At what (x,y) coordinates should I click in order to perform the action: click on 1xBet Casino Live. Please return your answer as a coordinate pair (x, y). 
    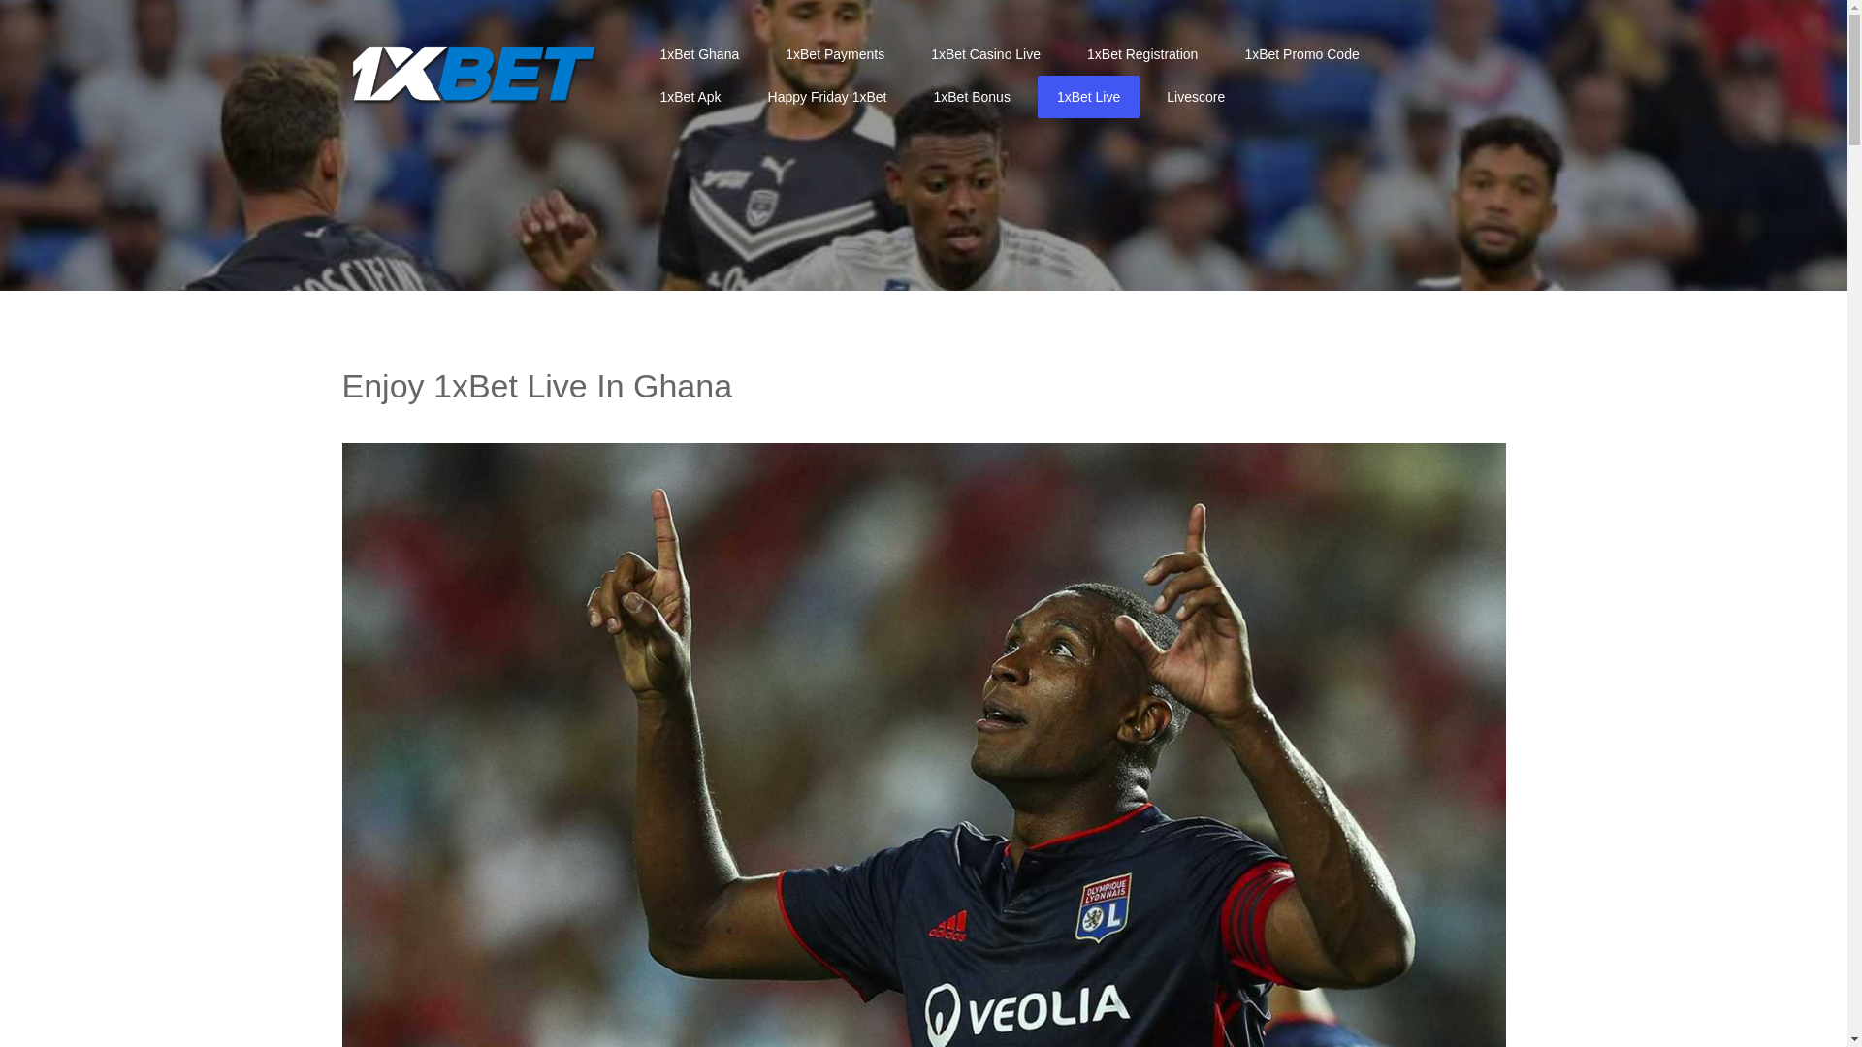
    Looking at the image, I should click on (985, 54).